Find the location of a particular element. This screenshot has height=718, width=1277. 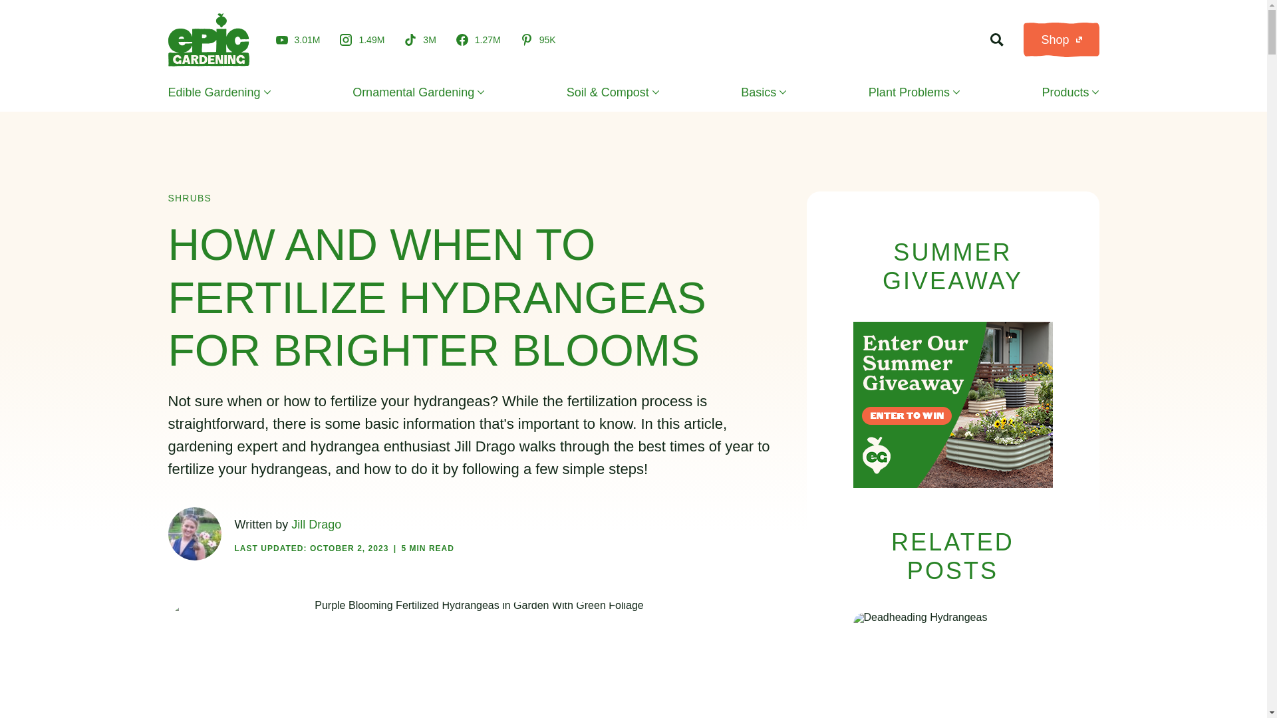

Basics is located at coordinates (764, 92).